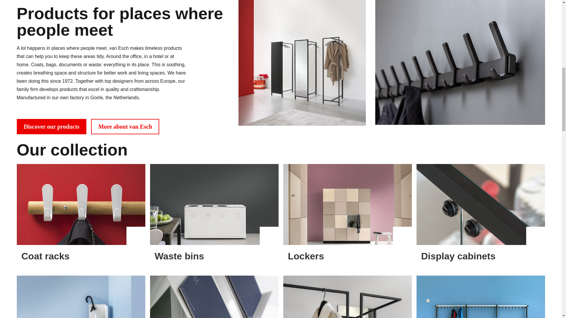 The image size is (566, 318). I want to click on Umbrella holders, so click(80, 297).